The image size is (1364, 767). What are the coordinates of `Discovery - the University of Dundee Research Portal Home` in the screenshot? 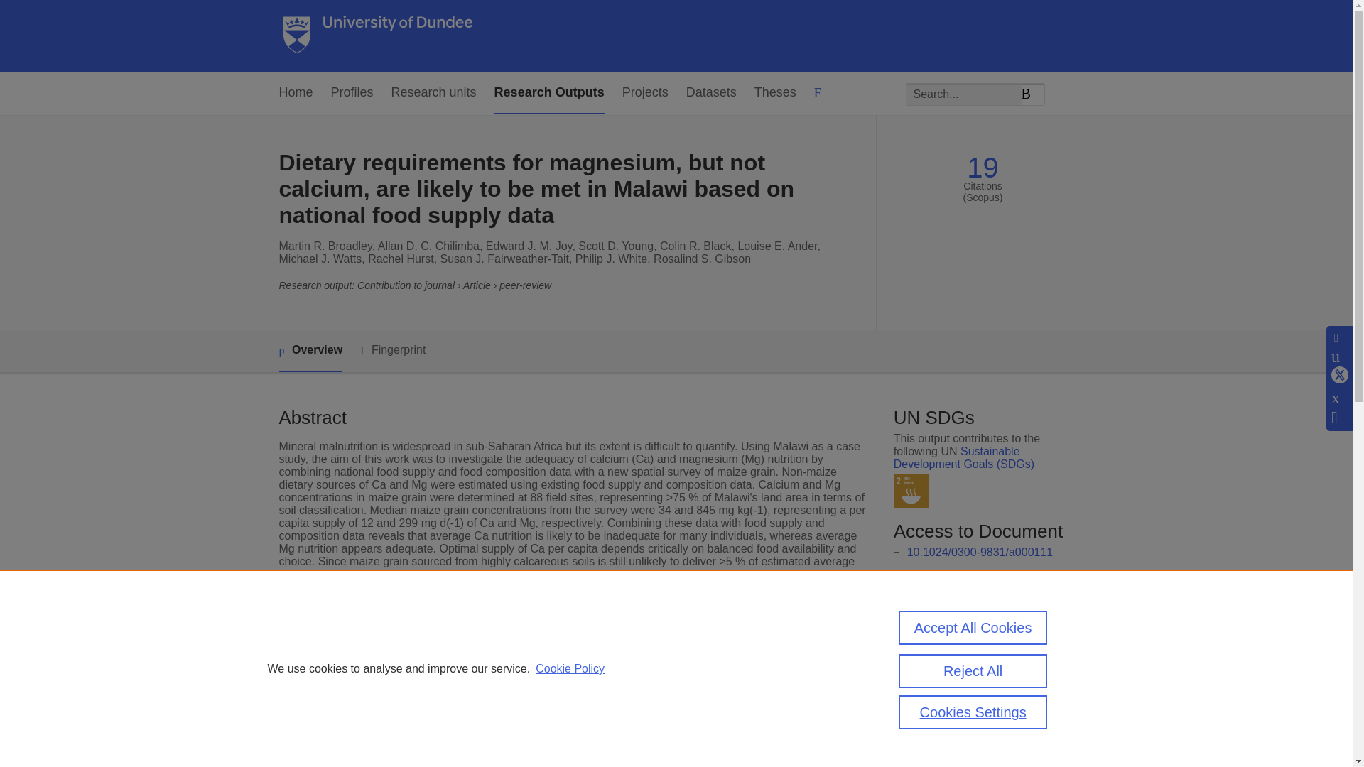 It's located at (378, 36).